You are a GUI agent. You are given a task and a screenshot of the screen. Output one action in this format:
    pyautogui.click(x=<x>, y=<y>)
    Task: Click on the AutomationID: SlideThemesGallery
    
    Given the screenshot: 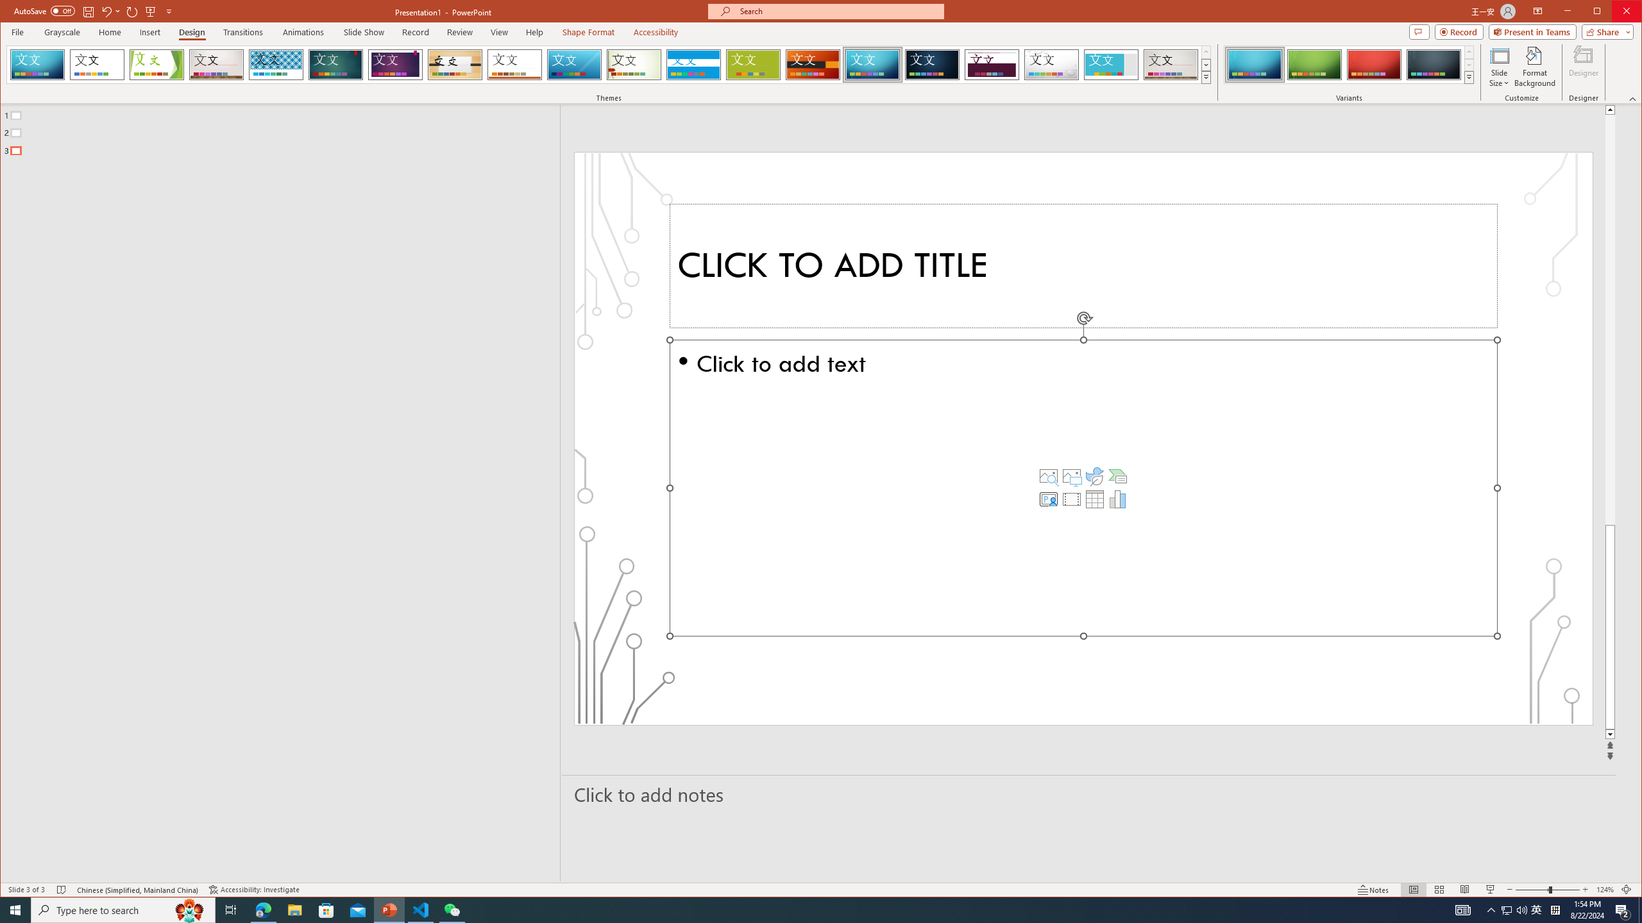 What is the action you would take?
    pyautogui.click(x=609, y=64)
    